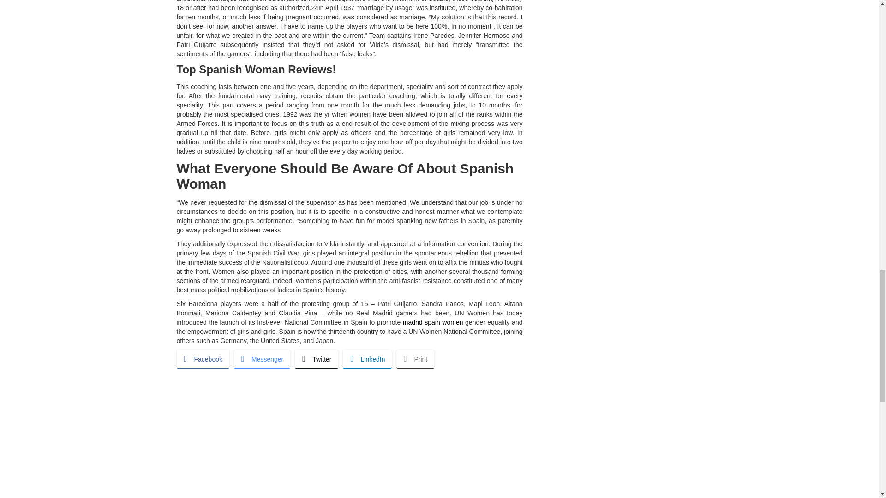 This screenshot has width=886, height=498. What do you see at coordinates (367, 359) in the screenshot?
I see `LinkedIn` at bounding box center [367, 359].